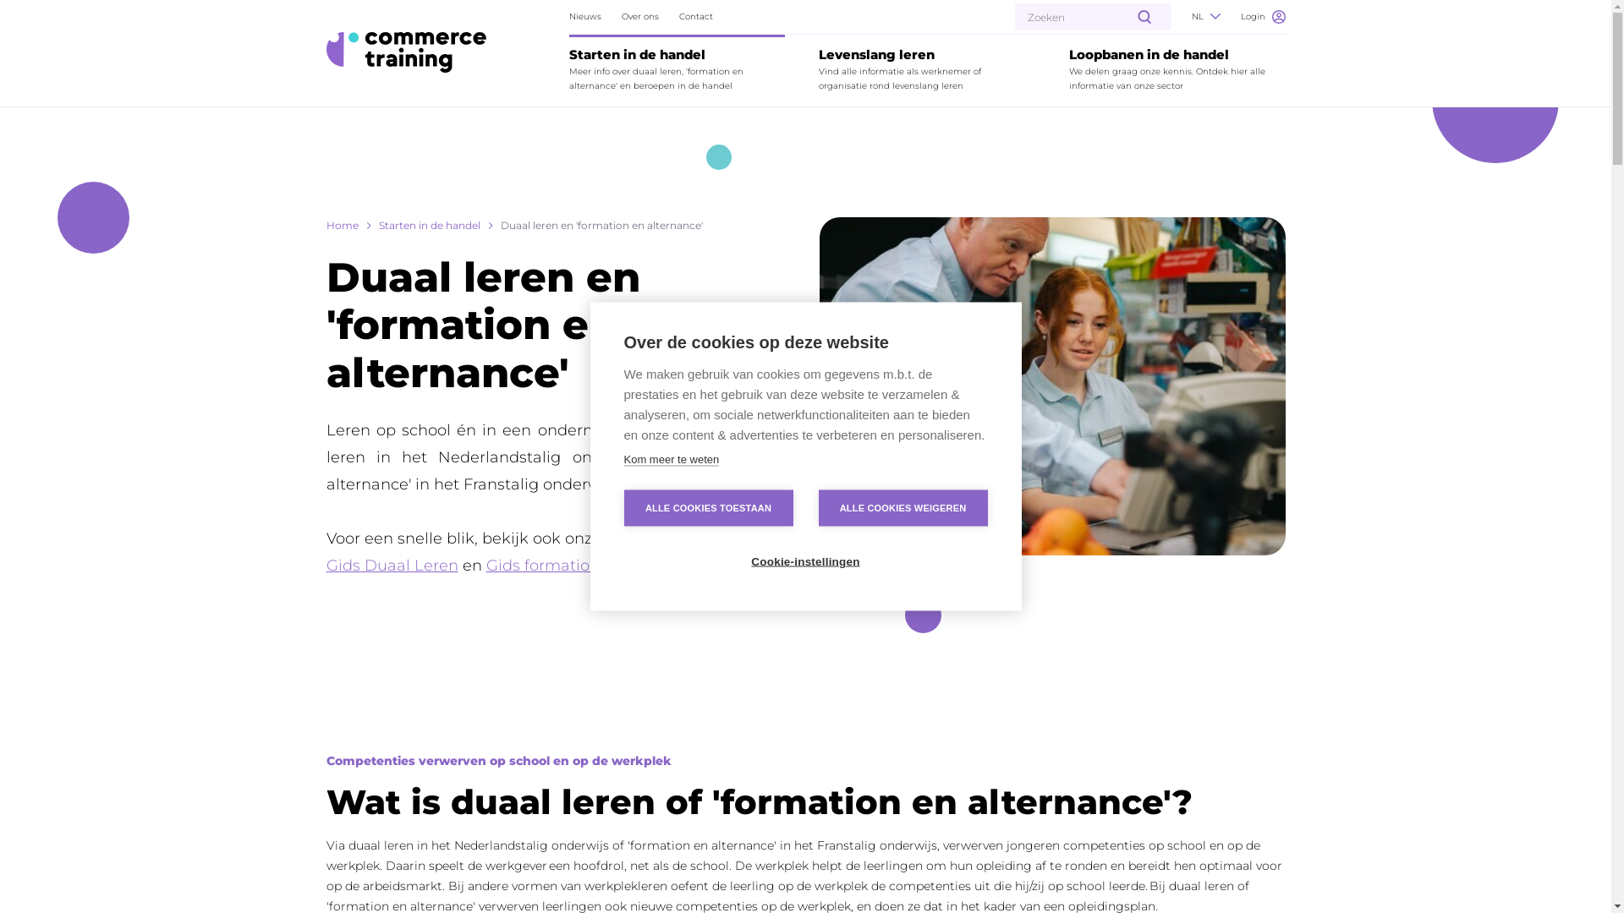 The height and width of the screenshot is (913, 1624). What do you see at coordinates (709, 509) in the screenshot?
I see `ALLE COOKIES TOESTAAN` at bounding box center [709, 509].